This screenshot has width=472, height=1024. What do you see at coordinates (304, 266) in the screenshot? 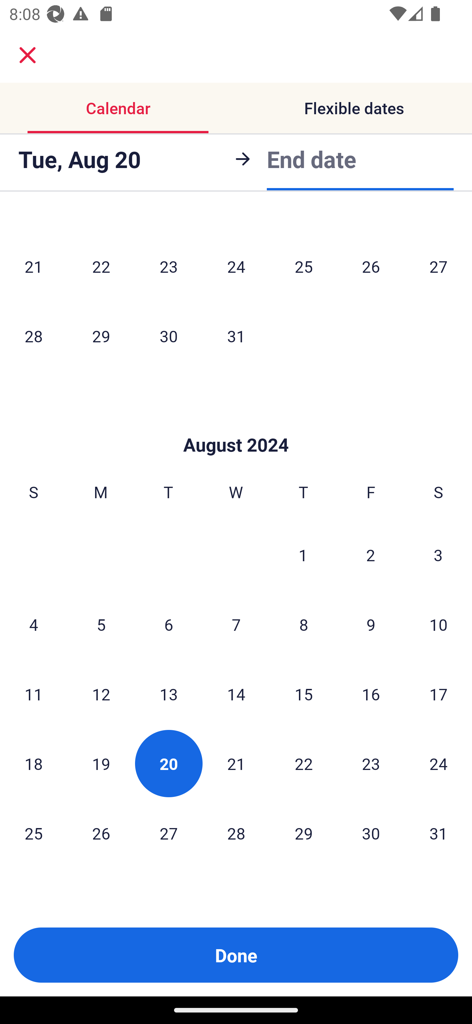
I see `25 Thursday, July 25, 2024` at bounding box center [304, 266].